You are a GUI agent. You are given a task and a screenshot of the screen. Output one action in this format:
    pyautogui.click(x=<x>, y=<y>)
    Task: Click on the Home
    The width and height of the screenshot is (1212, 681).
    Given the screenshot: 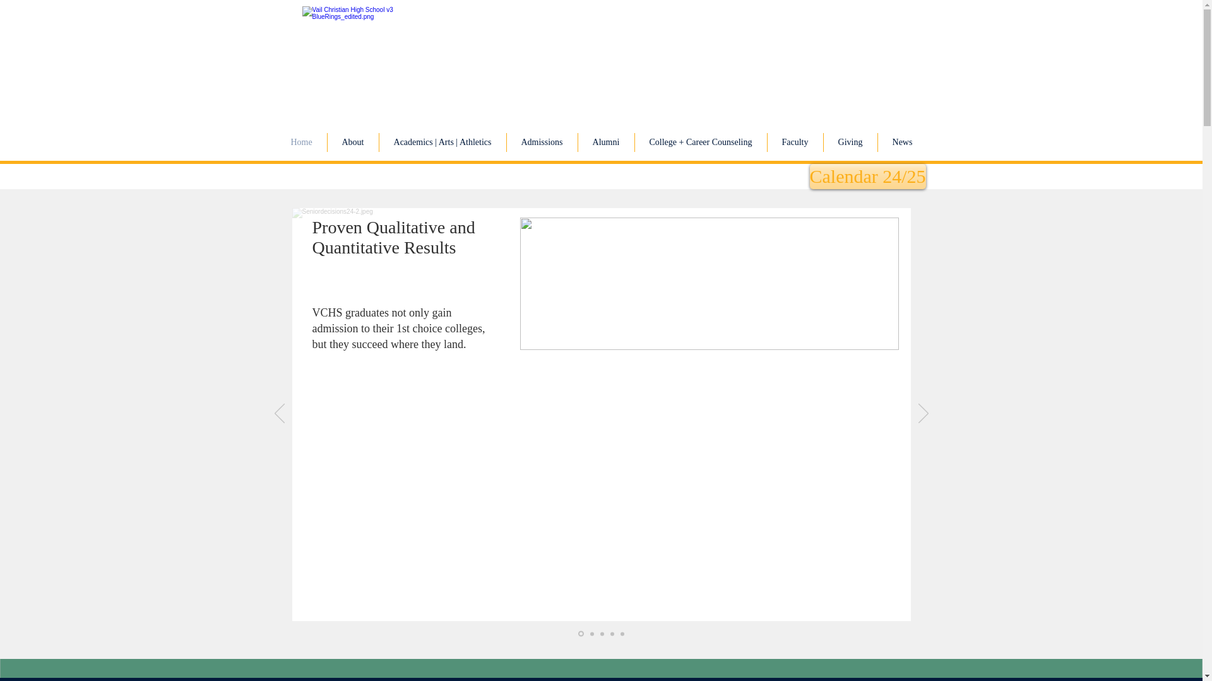 What is the action you would take?
    pyautogui.click(x=302, y=142)
    